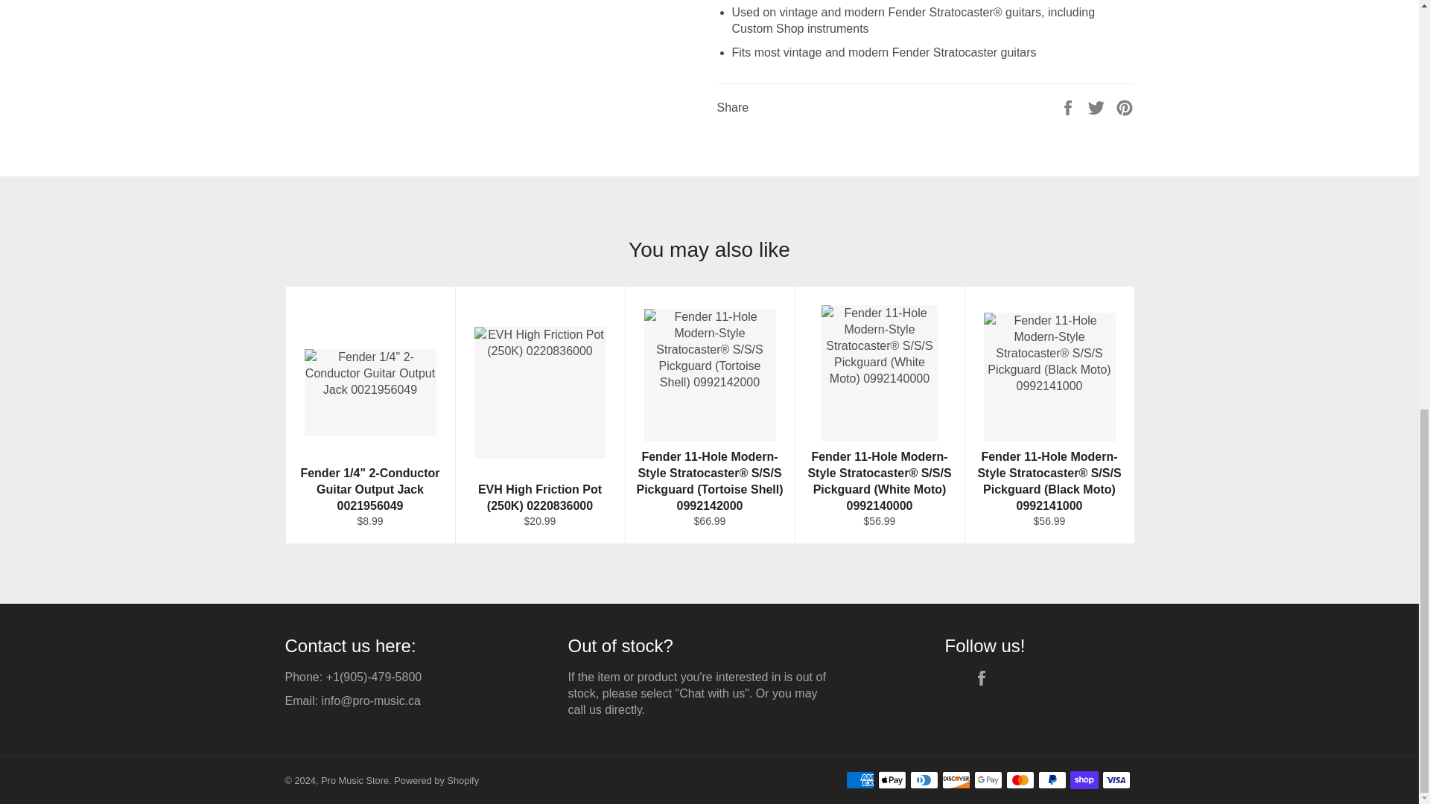 Image resolution: width=1430 pixels, height=804 pixels. I want to click on Pro Music Store on Facebook, so click(985, 677).